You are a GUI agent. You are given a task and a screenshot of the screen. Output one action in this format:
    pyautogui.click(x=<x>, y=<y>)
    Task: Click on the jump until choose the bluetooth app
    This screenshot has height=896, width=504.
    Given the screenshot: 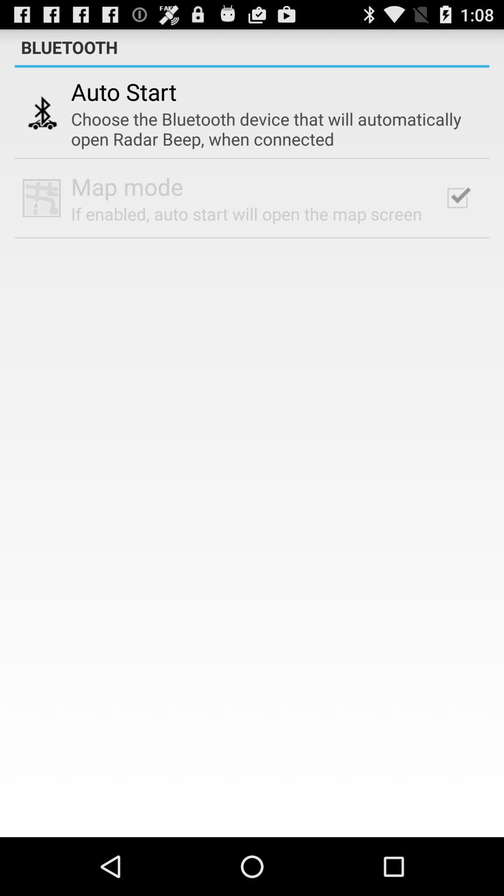 What is the action you would take?
    pyautogui.click(x=270, y=129)
    